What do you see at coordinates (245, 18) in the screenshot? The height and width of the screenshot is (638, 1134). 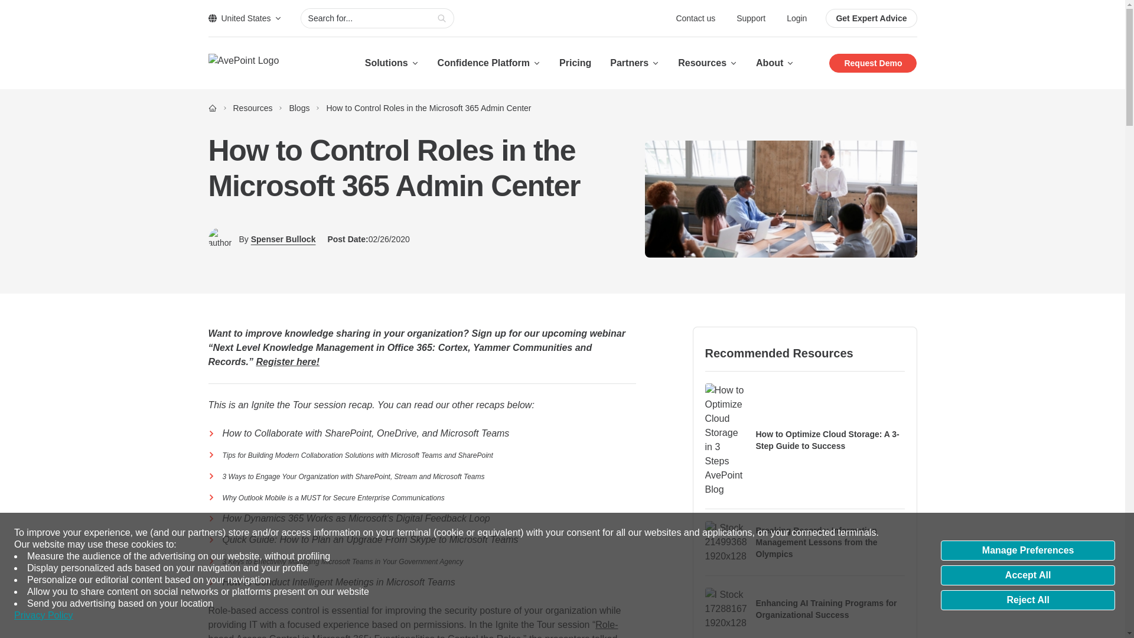 I see `United States` at bounding box center [245, 18].